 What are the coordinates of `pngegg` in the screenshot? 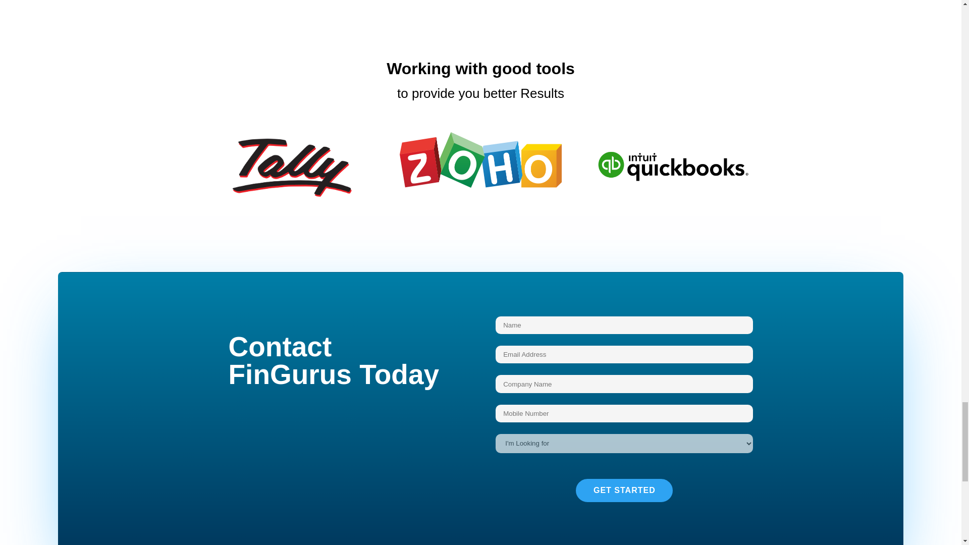 It's located at (289, 167).